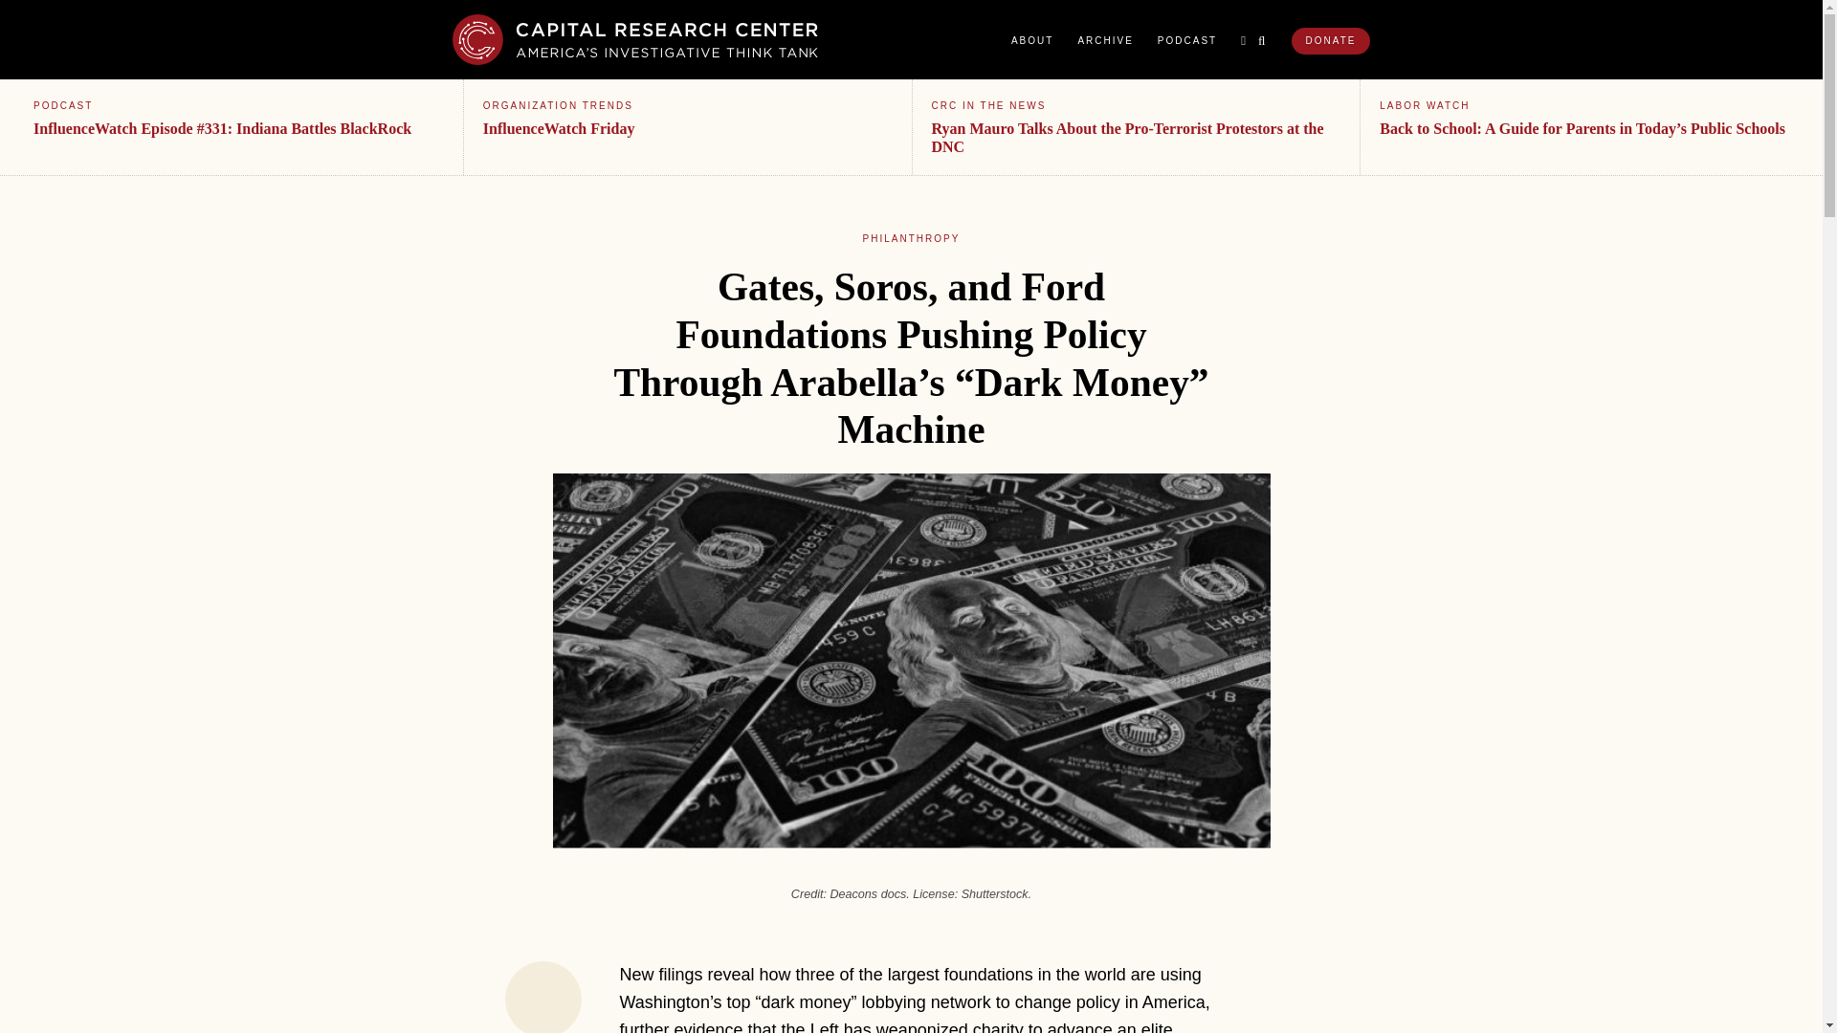 The width and height of the screenshot is (1837, 1033). I want to click on LABOR WATCH, so click(1424, 105).